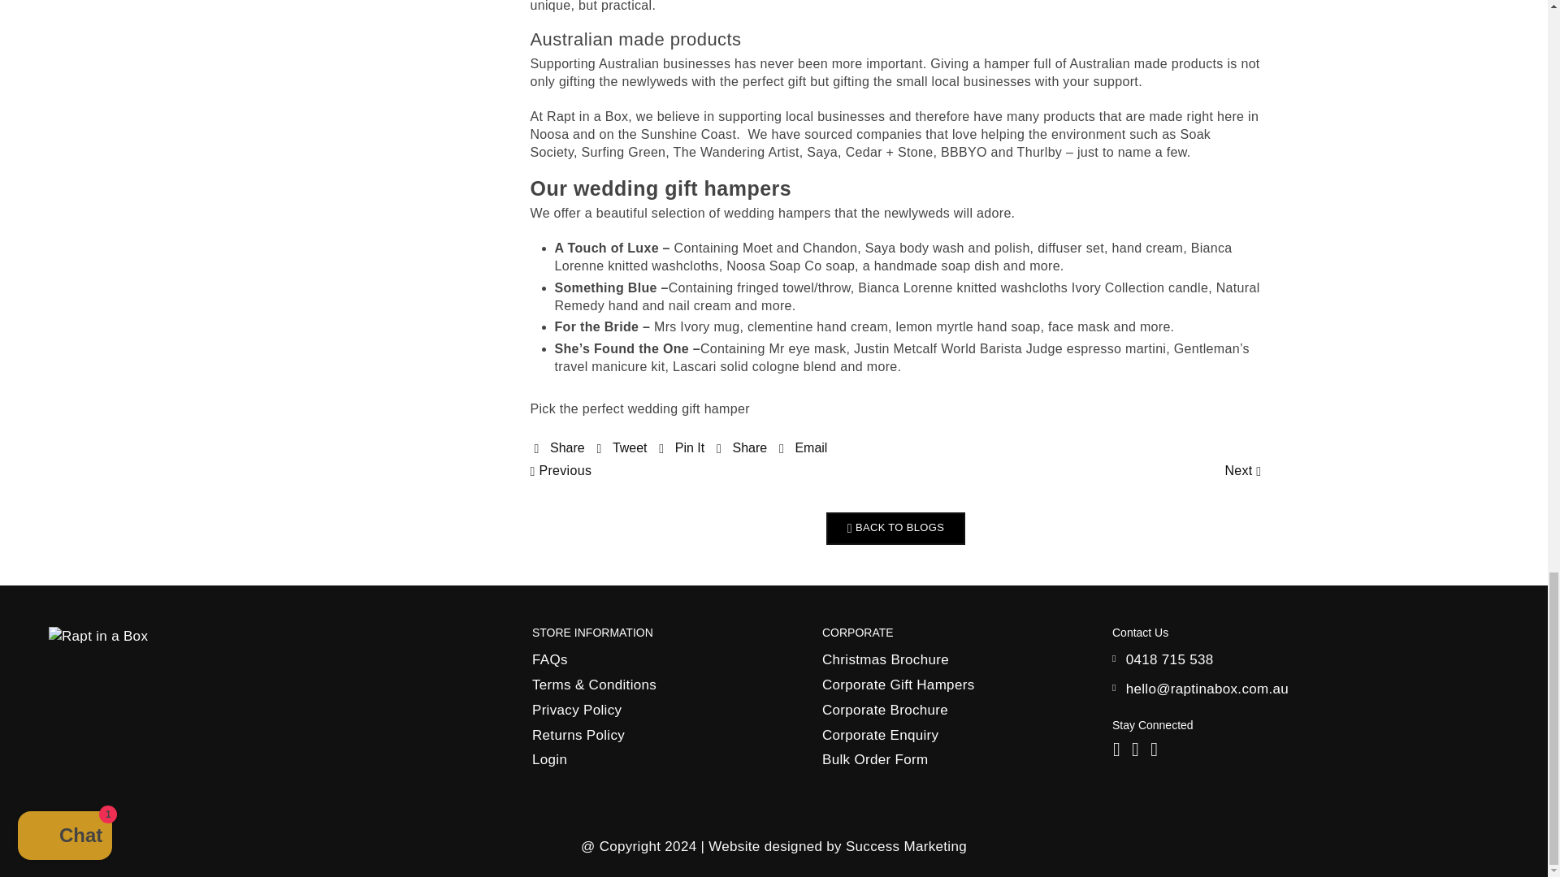  I want to click on Share on Facebook, so click(560, 448).